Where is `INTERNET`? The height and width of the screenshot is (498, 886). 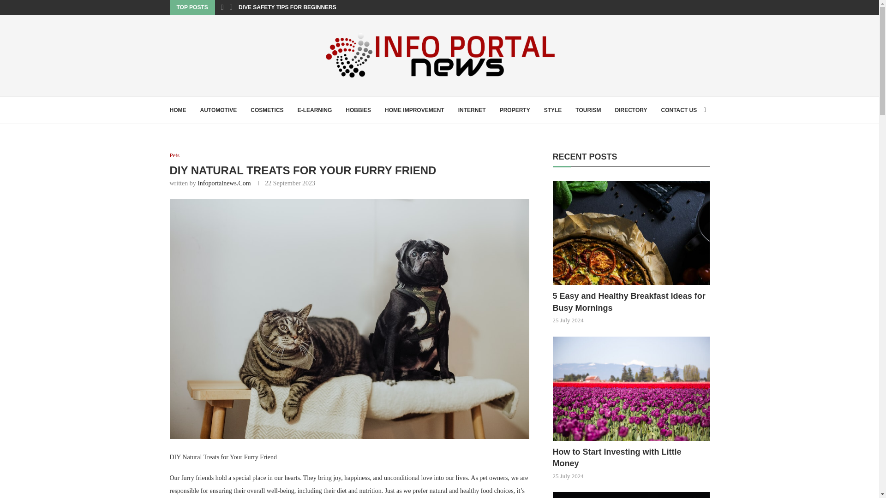
INTERNET is located at coordinates (472, 110).